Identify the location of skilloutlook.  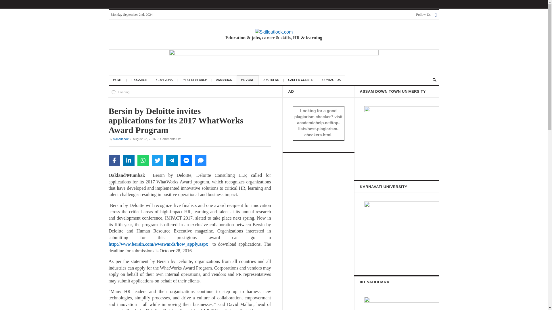
(121, 139).